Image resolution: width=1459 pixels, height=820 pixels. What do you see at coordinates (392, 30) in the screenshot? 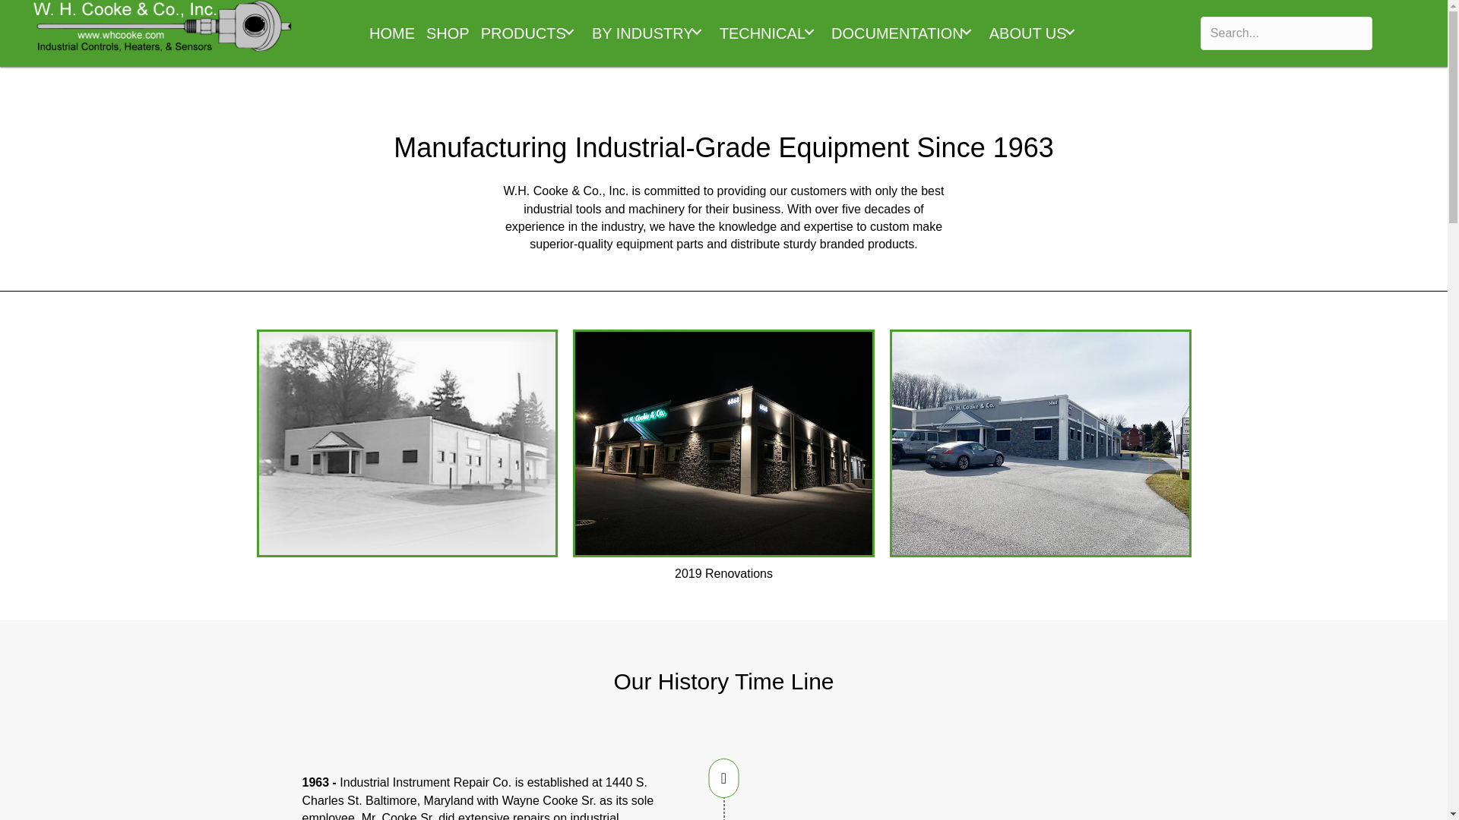
I see `HOME` at bounding box center [392, 30].